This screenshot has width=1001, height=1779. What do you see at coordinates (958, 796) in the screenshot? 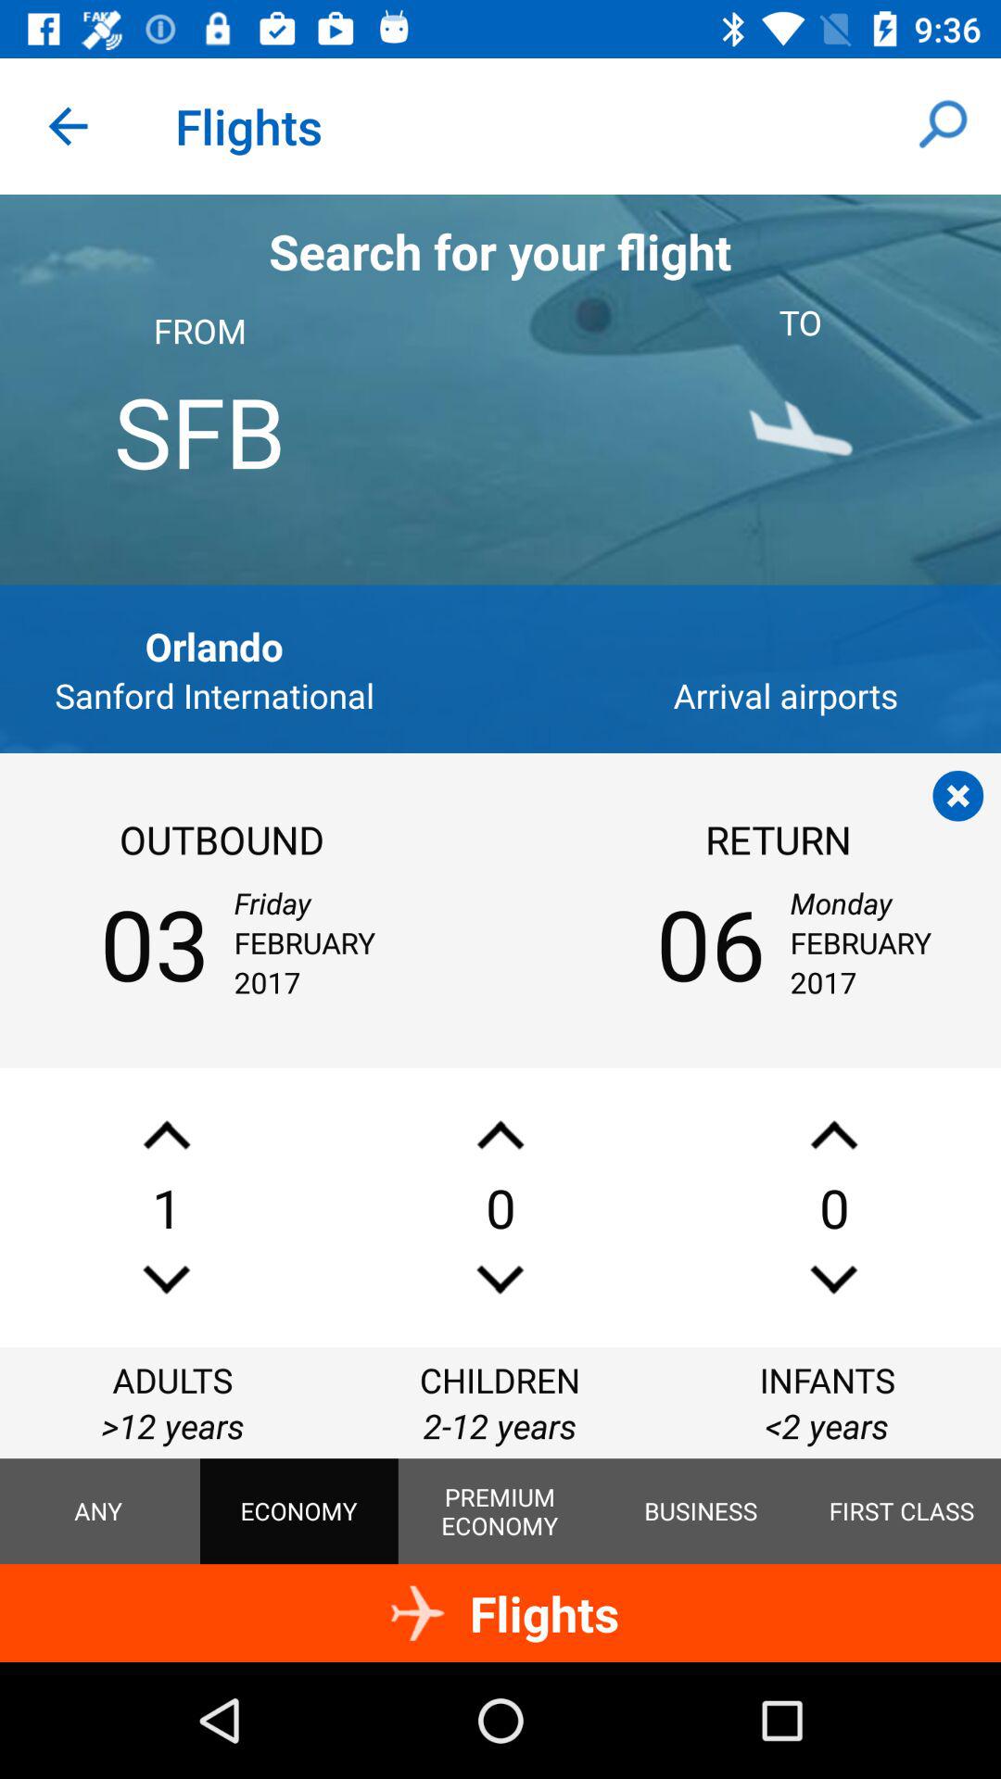
I see `close/cancel` at bounding box center [958, 796].